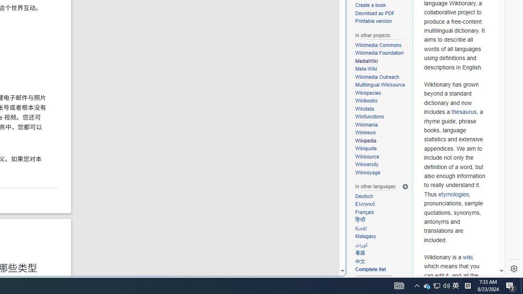  Describe the element at coordinates (382, 133) in the screenshot. I see `Wikinews` at that location.